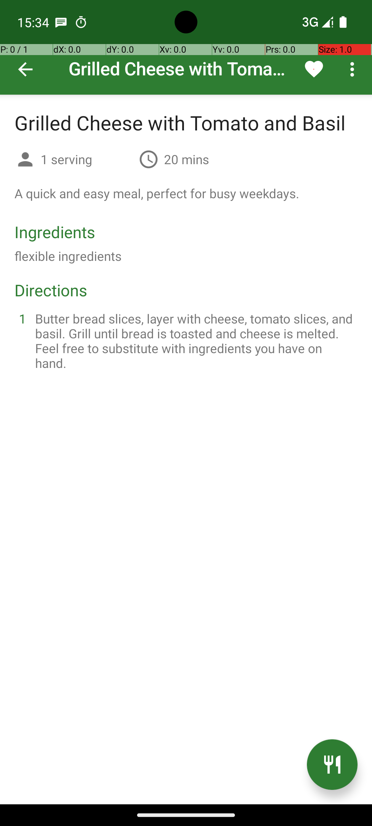 The width and height of the screenshot is (372, 826). What do you see at coordinates (194, 341) in the screenshot?
I see `Butter bread slices, layer with cheese, tomato slices, and basil. Grill until bread is toasted and cheese is melted. Feel free to substitute with ingredients you have on hand.` at bounding box center [194, 341].